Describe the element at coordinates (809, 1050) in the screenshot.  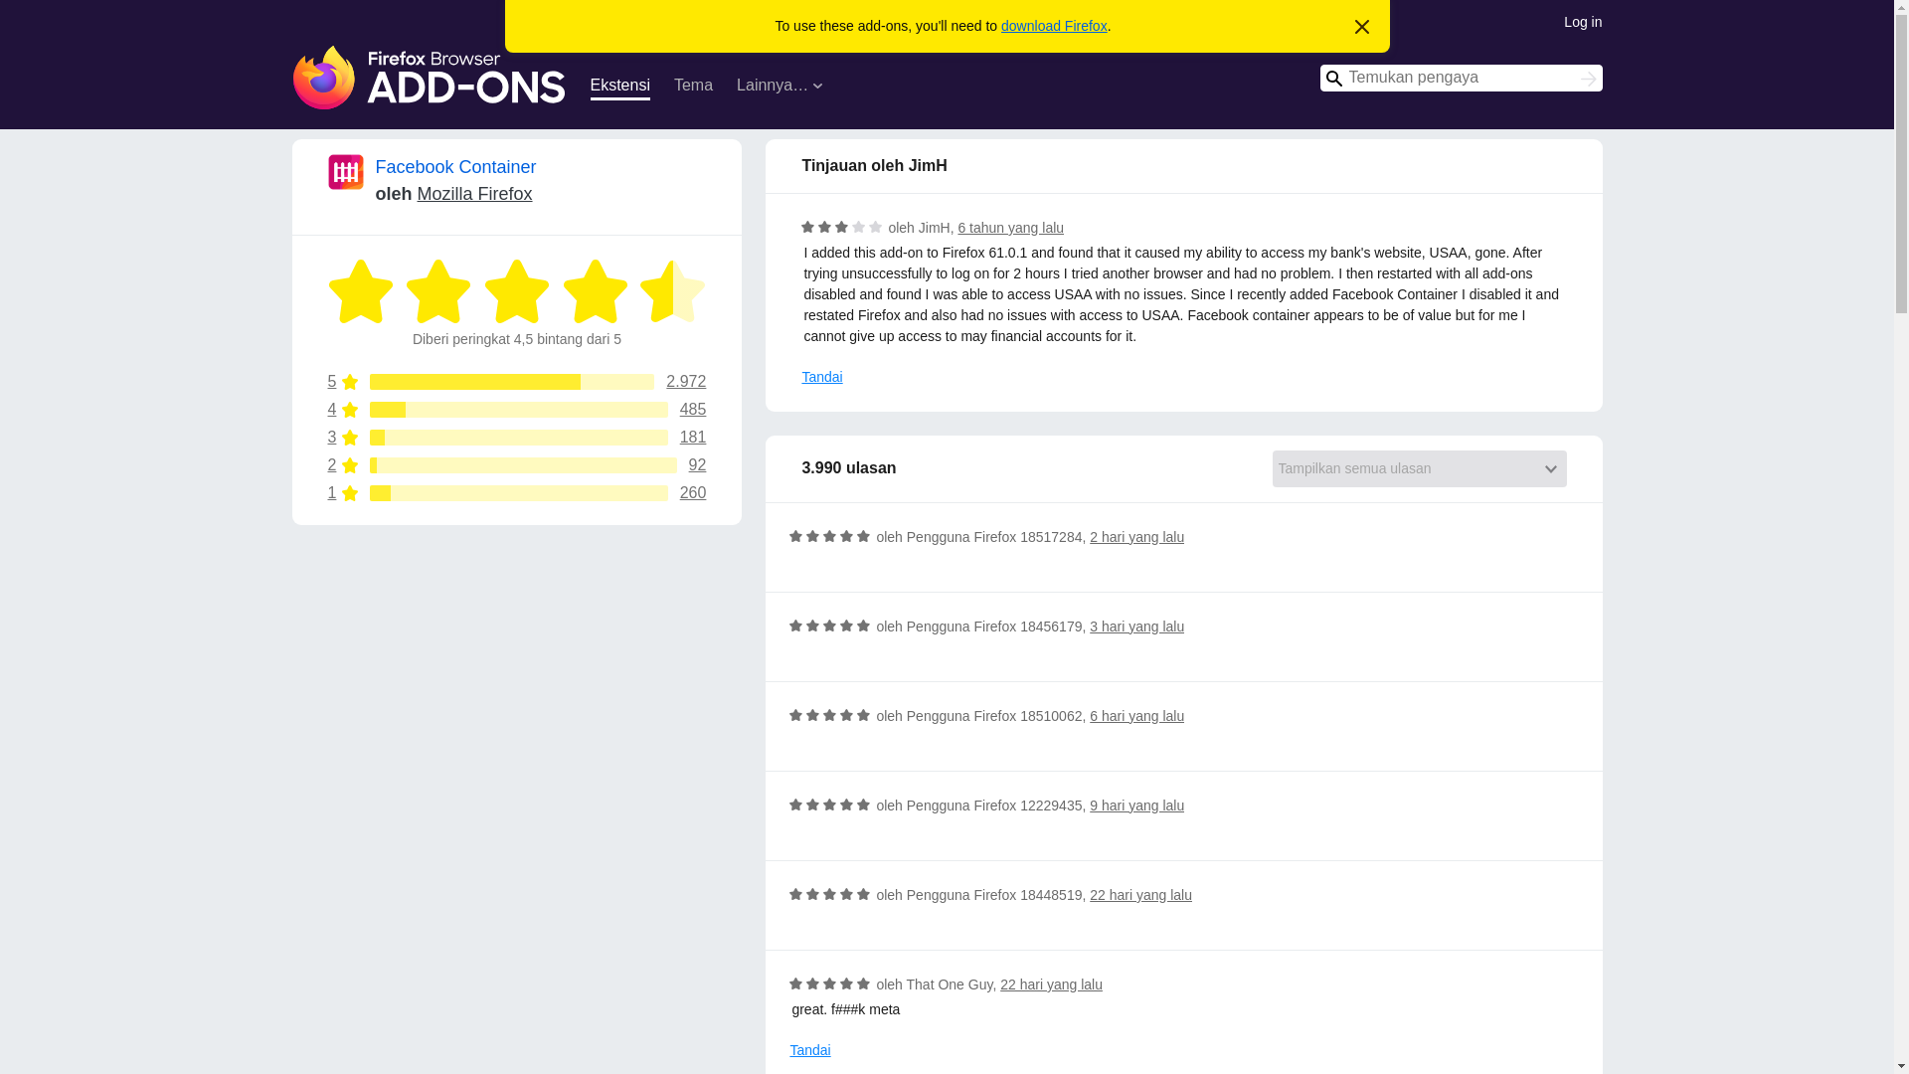
I see `Tandai` at that location.